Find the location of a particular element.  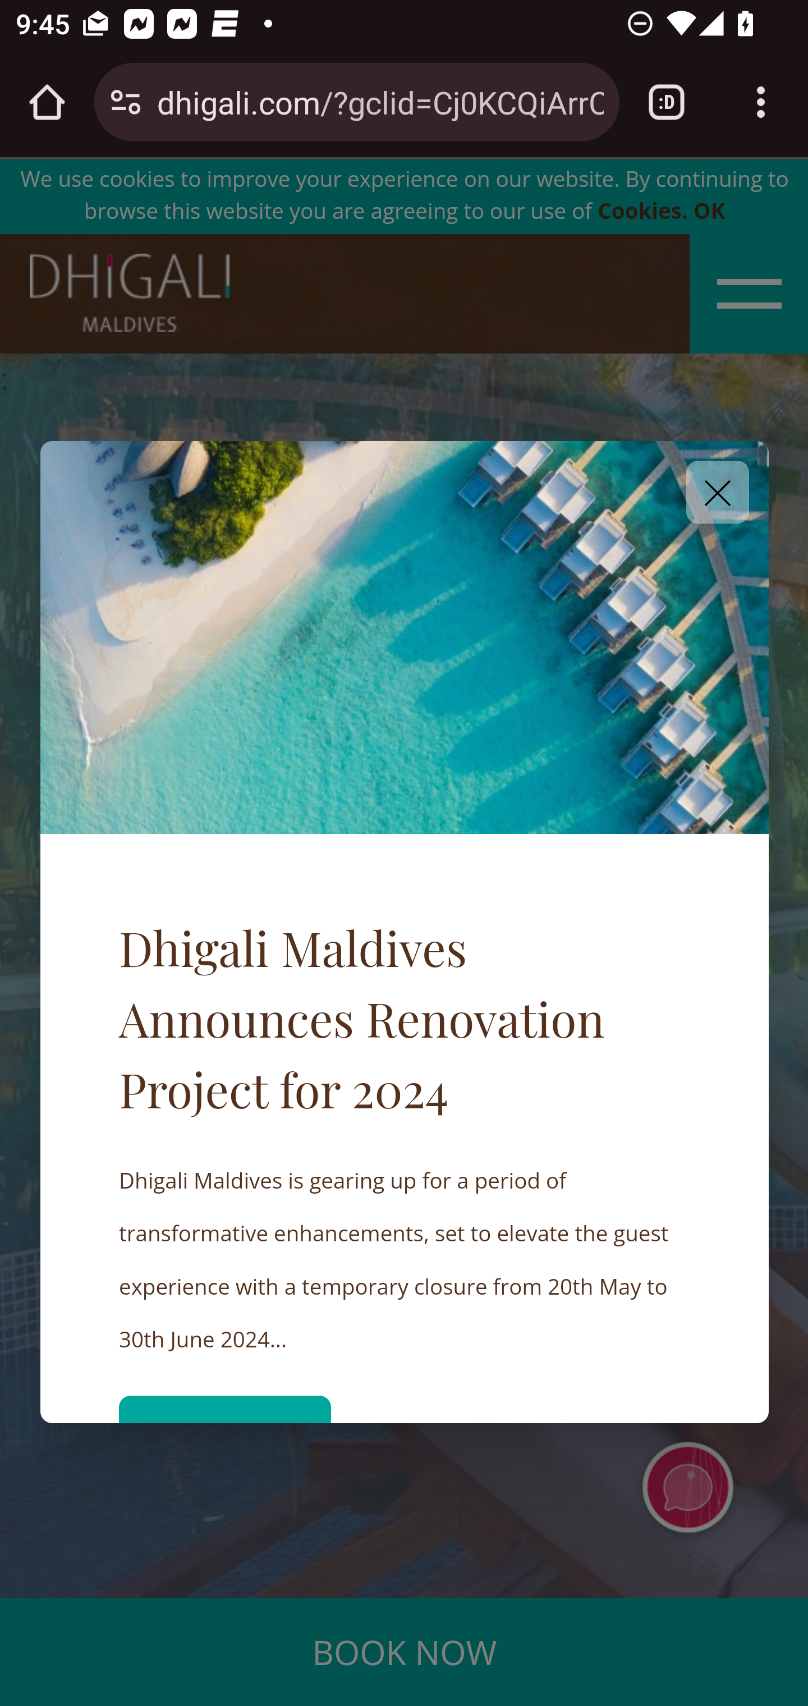

Open the home page is located at coordinates (47, 102).